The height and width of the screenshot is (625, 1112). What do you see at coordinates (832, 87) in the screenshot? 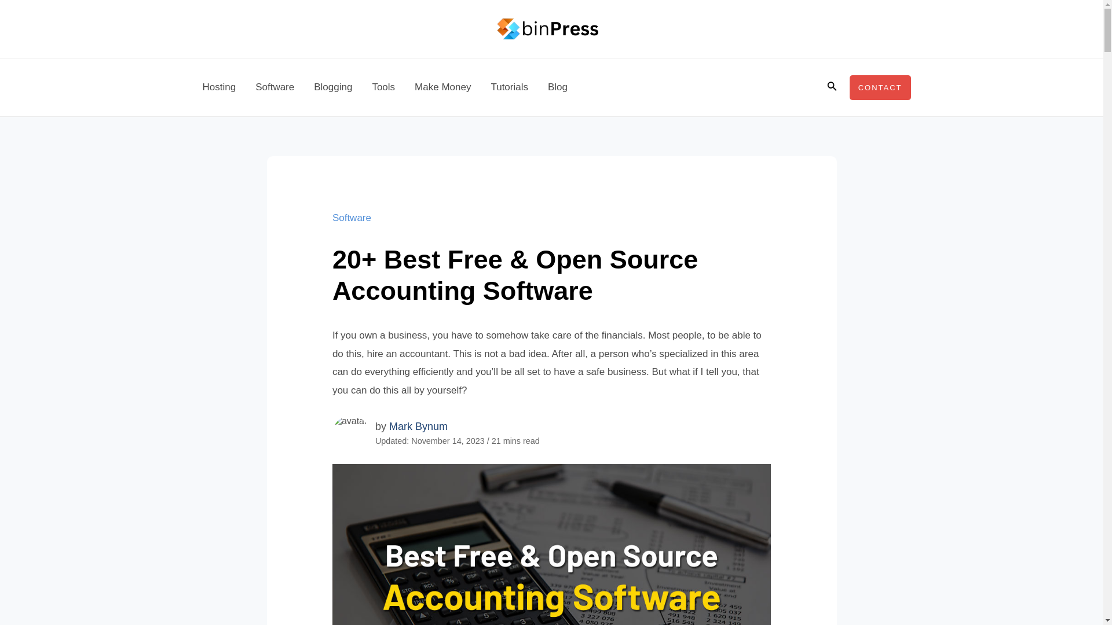
I see `Search` at bounding box center [832, 87].